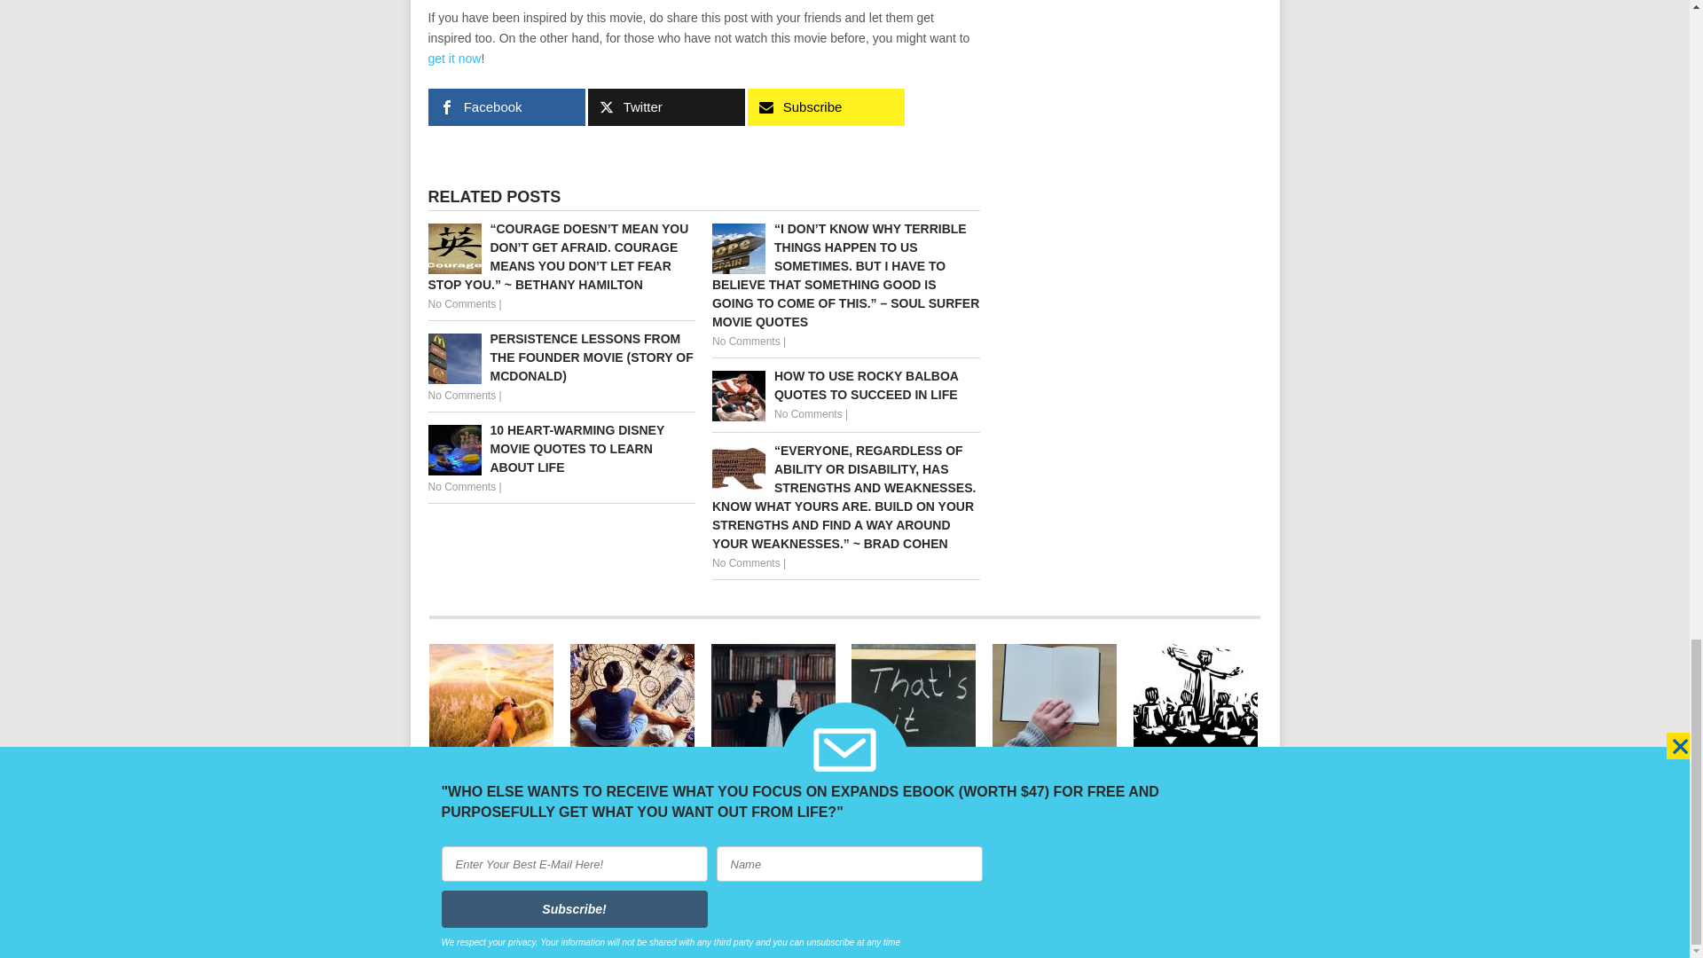 The height and width of the screenshot is (958, 1703). What do you see at coordinates (461, 487) in the screenshot?
I see `No Comments` at bounding box center [461, 487].